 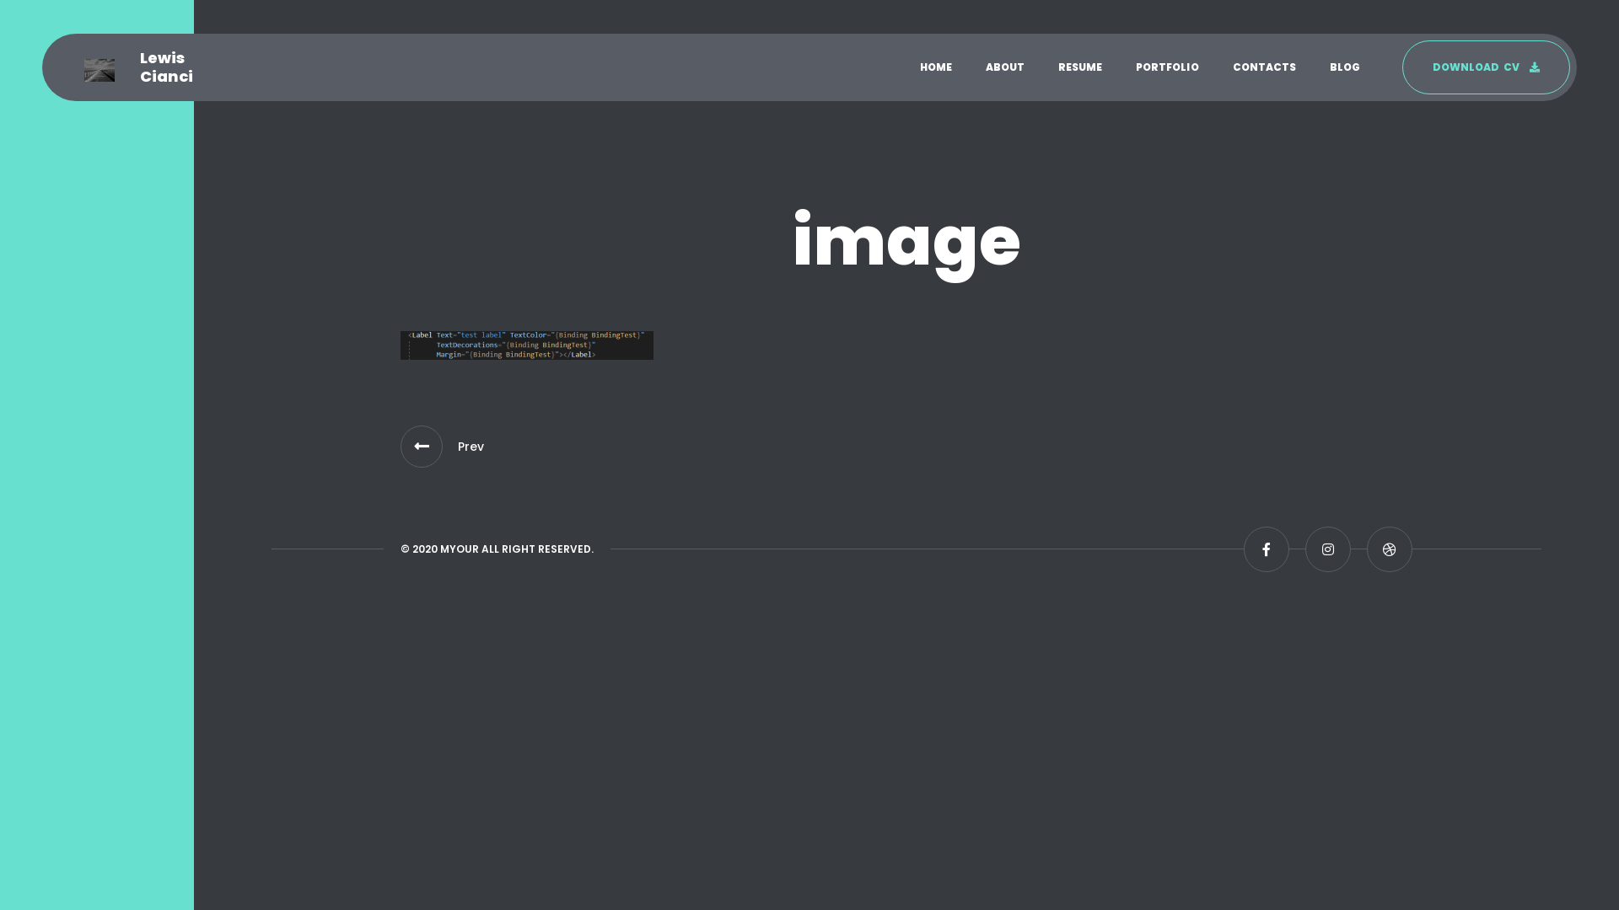 What do you see at coordinates (1080, 67) in the screenshot?
I see `RESUME` at bounding box center [1080, 67].